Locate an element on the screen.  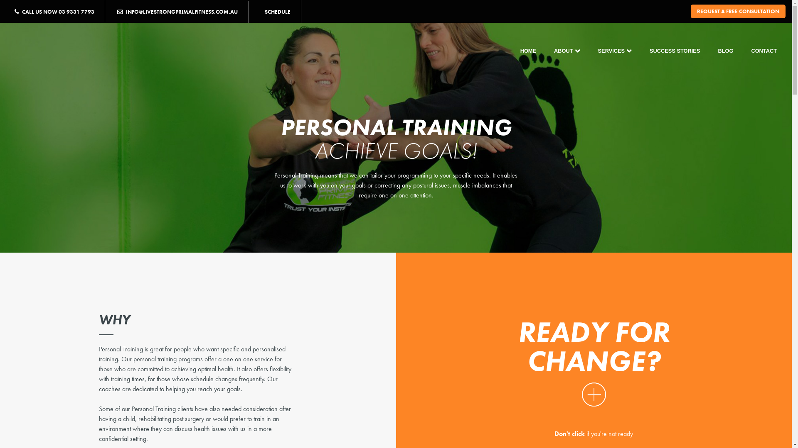
SCHEDULE is located at coordinates (276, 12).